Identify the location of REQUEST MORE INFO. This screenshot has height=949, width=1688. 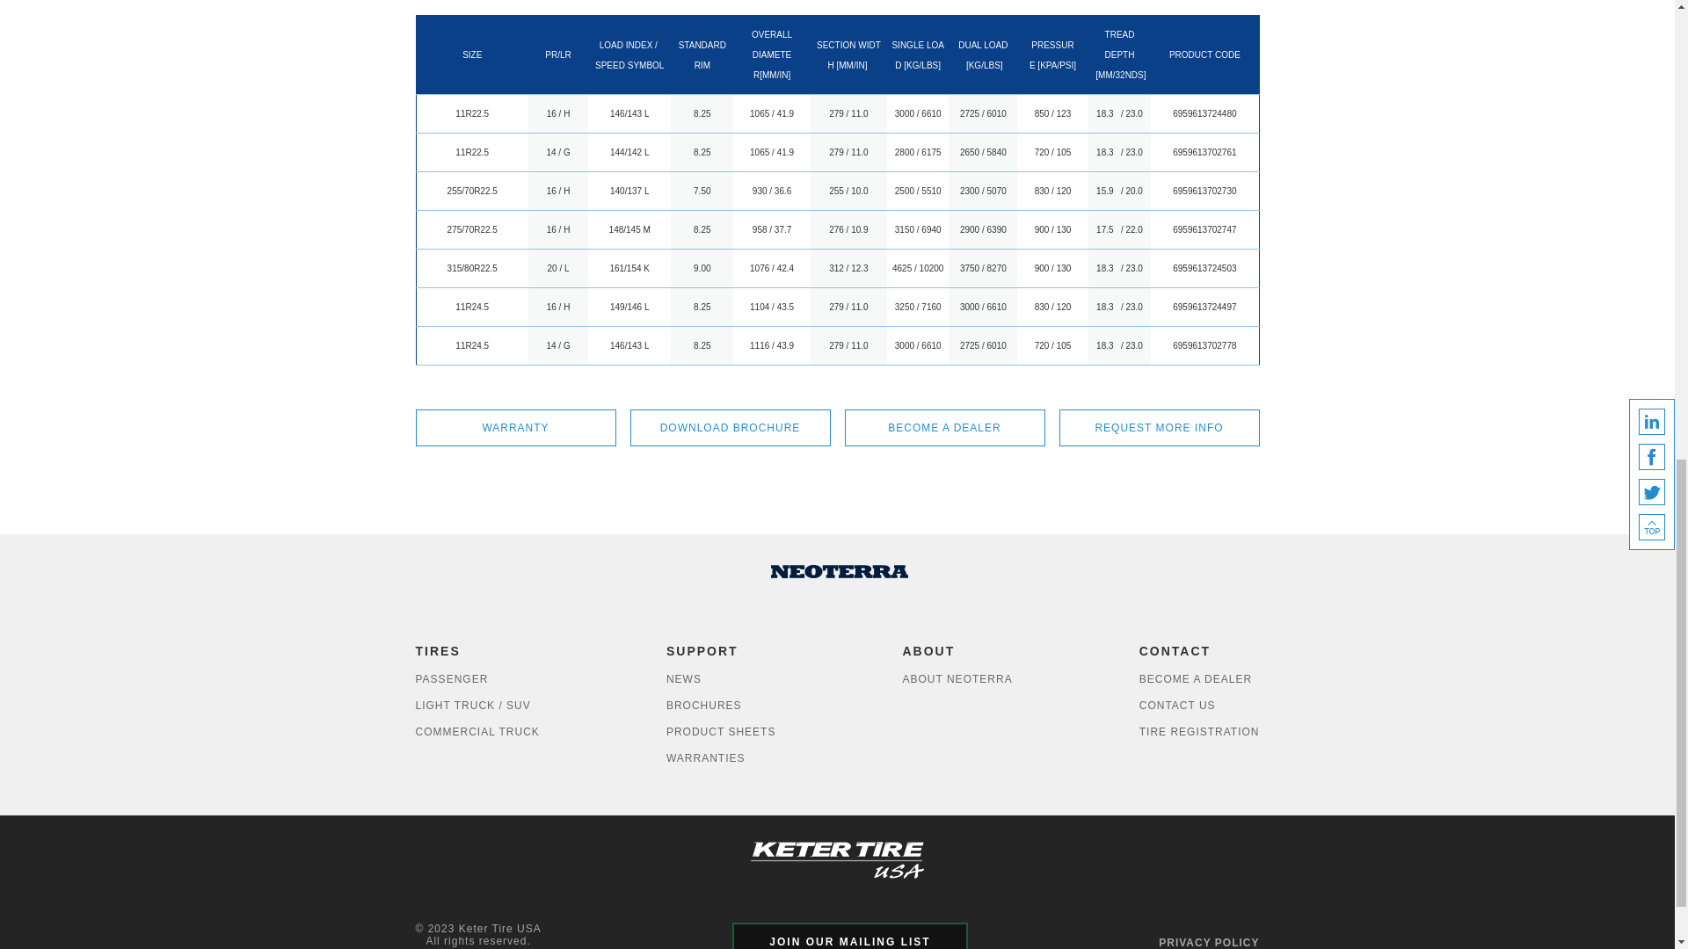
(1159, 427).